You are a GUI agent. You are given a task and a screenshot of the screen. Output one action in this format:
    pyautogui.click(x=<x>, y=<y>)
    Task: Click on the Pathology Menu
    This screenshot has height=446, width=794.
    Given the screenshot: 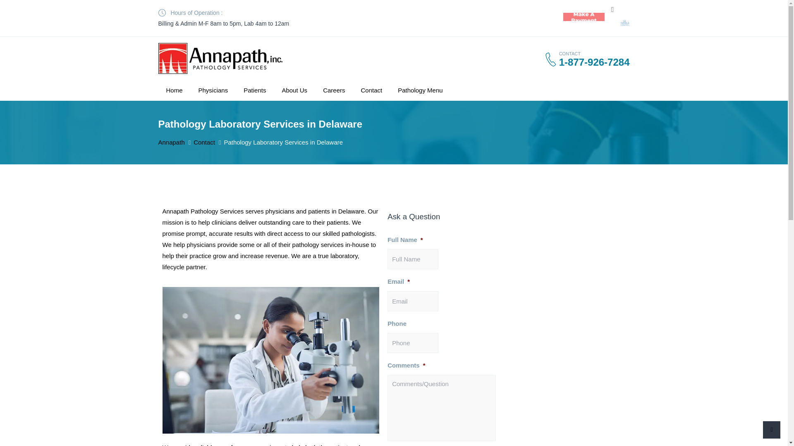 What is the action you would take?
    pyautogui.click(x=420, y=90)
    